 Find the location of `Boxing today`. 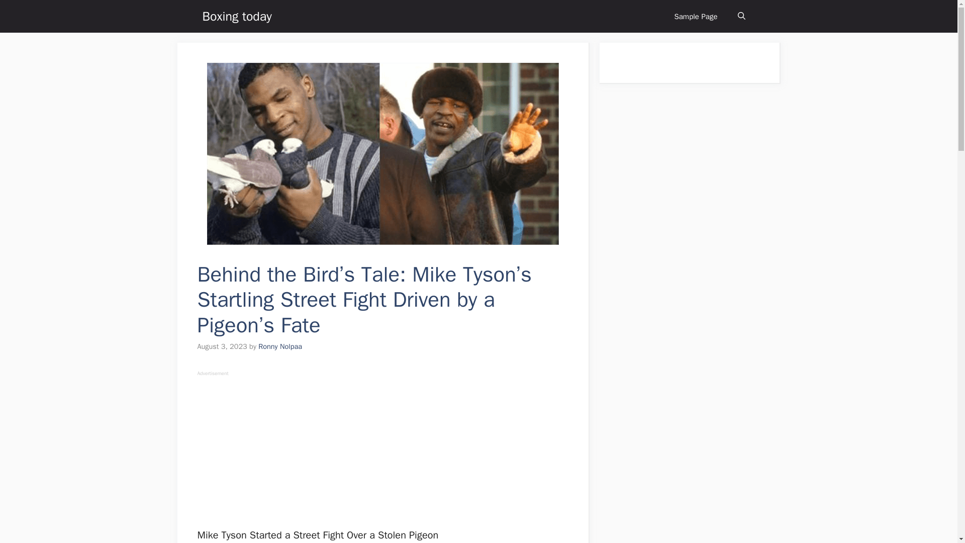

Boxing today is located at coordinates (236, 16).